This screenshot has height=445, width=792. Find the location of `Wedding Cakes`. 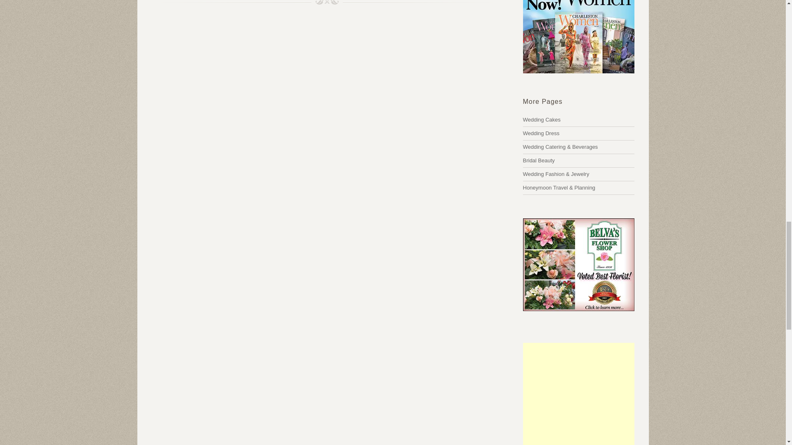

Wedding Cakes is located at coordinates (542, 119).